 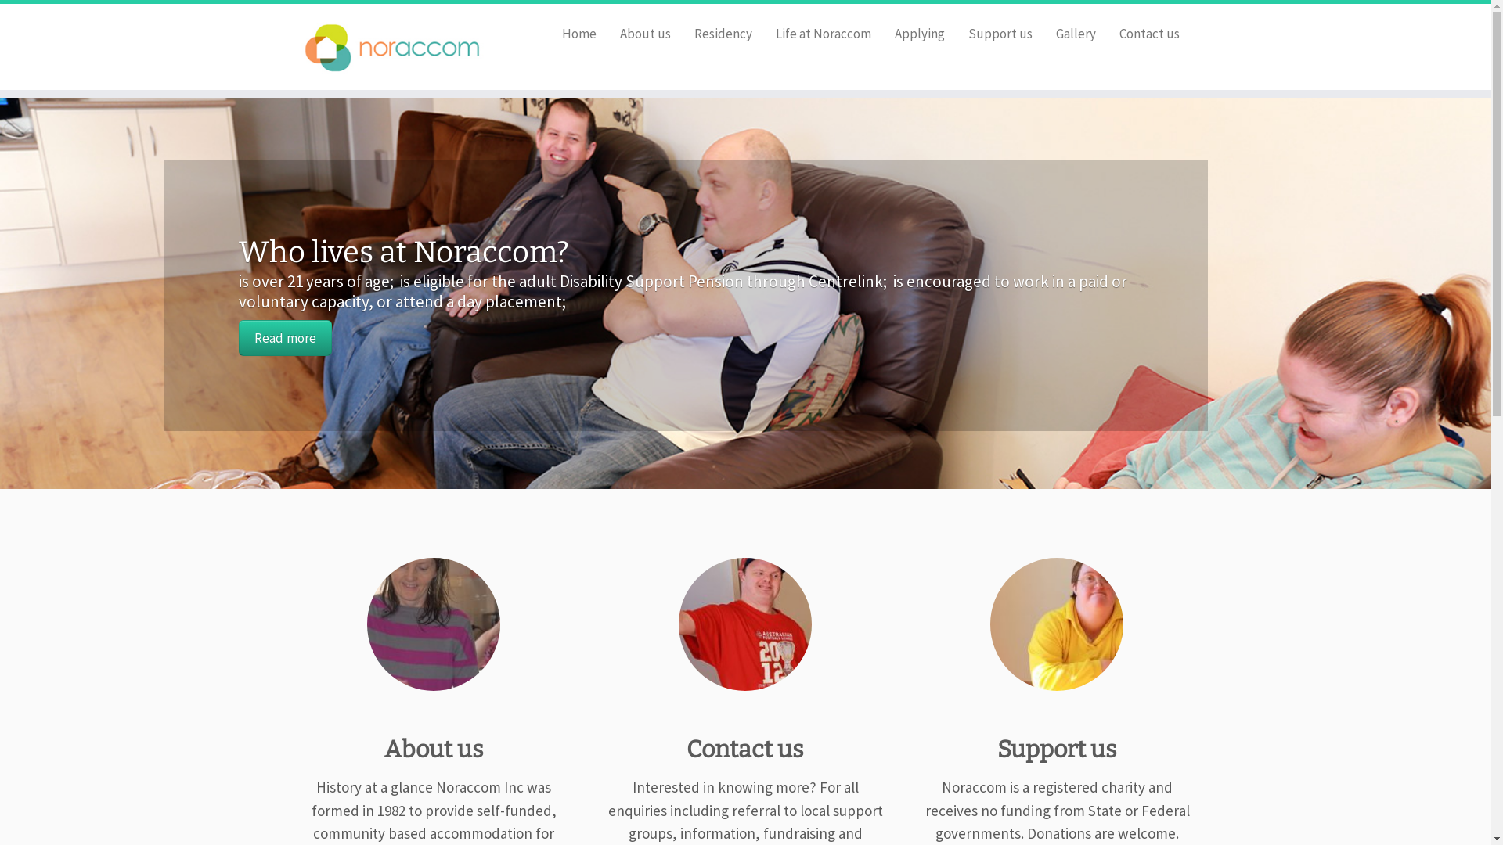 What do you see at coordinates (1000, 34) in the screenshot?
I see `Support us` at bounding box center [1000, 34].